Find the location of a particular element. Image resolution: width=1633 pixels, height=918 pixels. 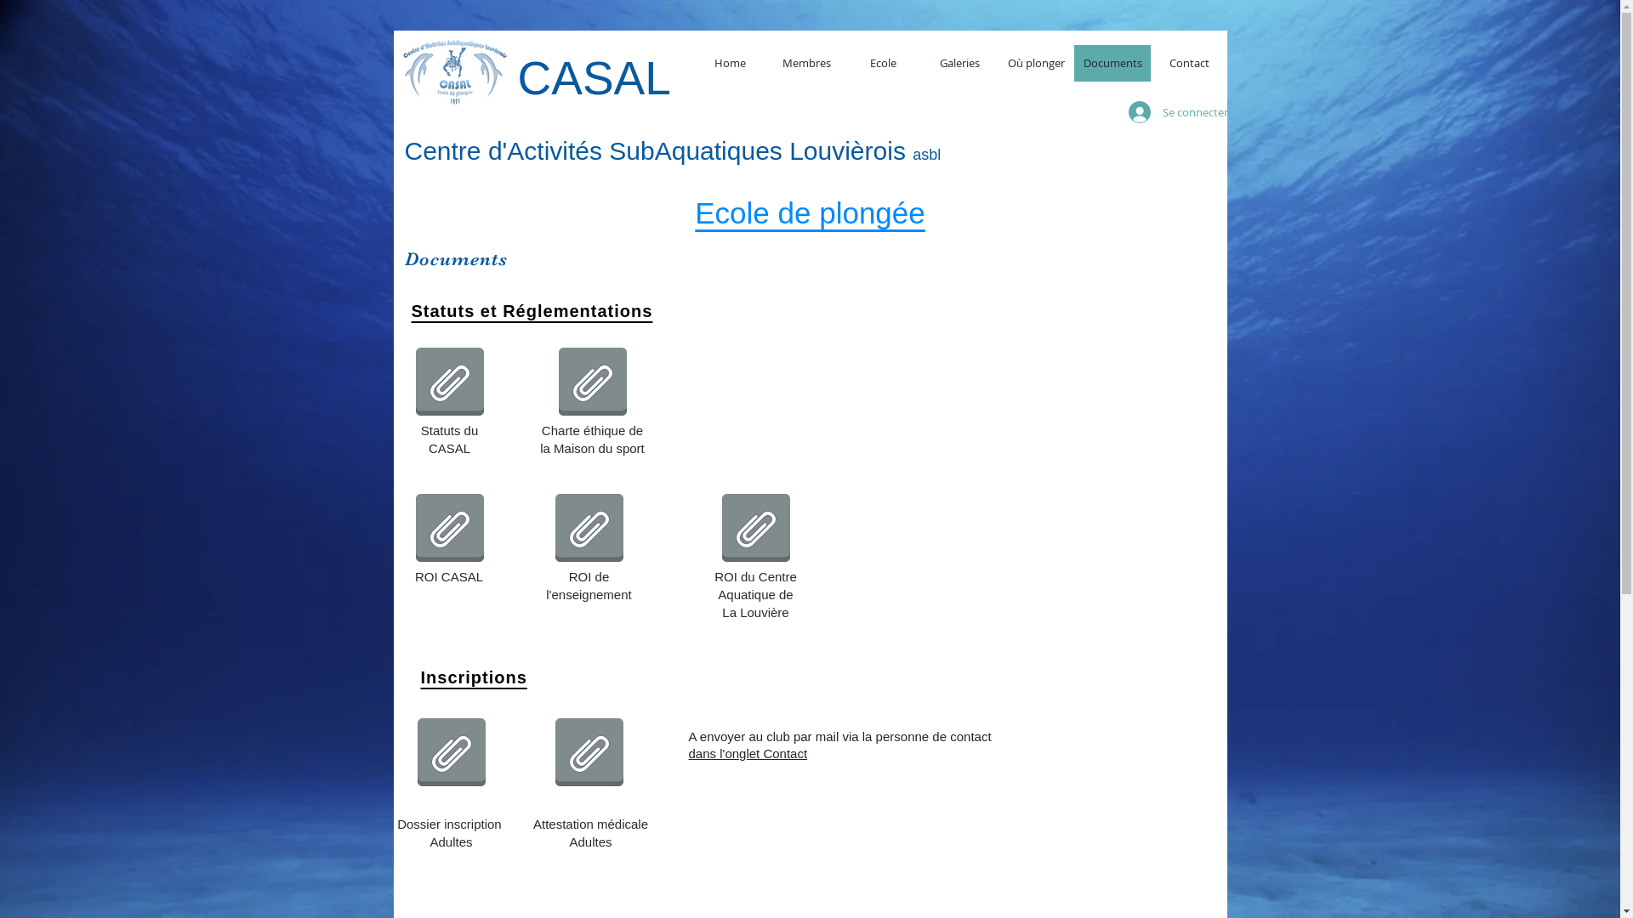

ROI enseignement 2020.pdf is located at coordinates (589, 530).